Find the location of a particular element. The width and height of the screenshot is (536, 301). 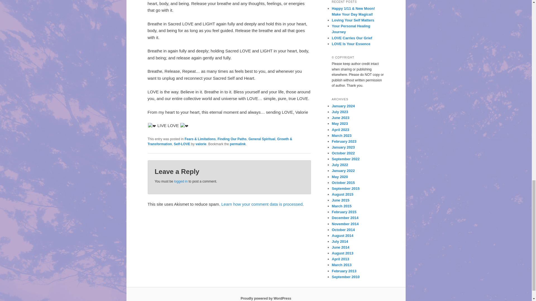

valorie is located at coordinates (201, 144).